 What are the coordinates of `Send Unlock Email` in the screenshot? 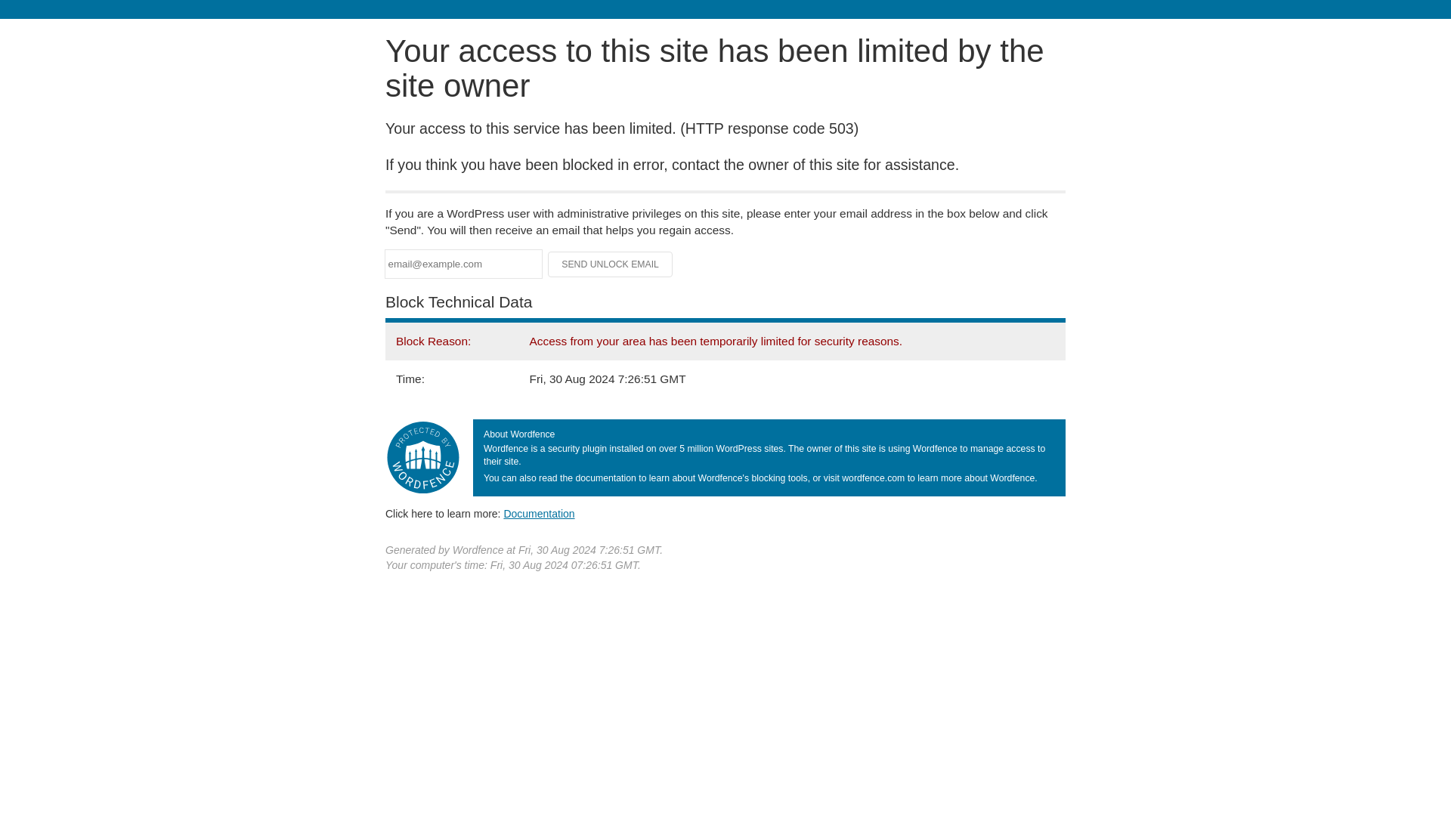 It's located at (611, 264).